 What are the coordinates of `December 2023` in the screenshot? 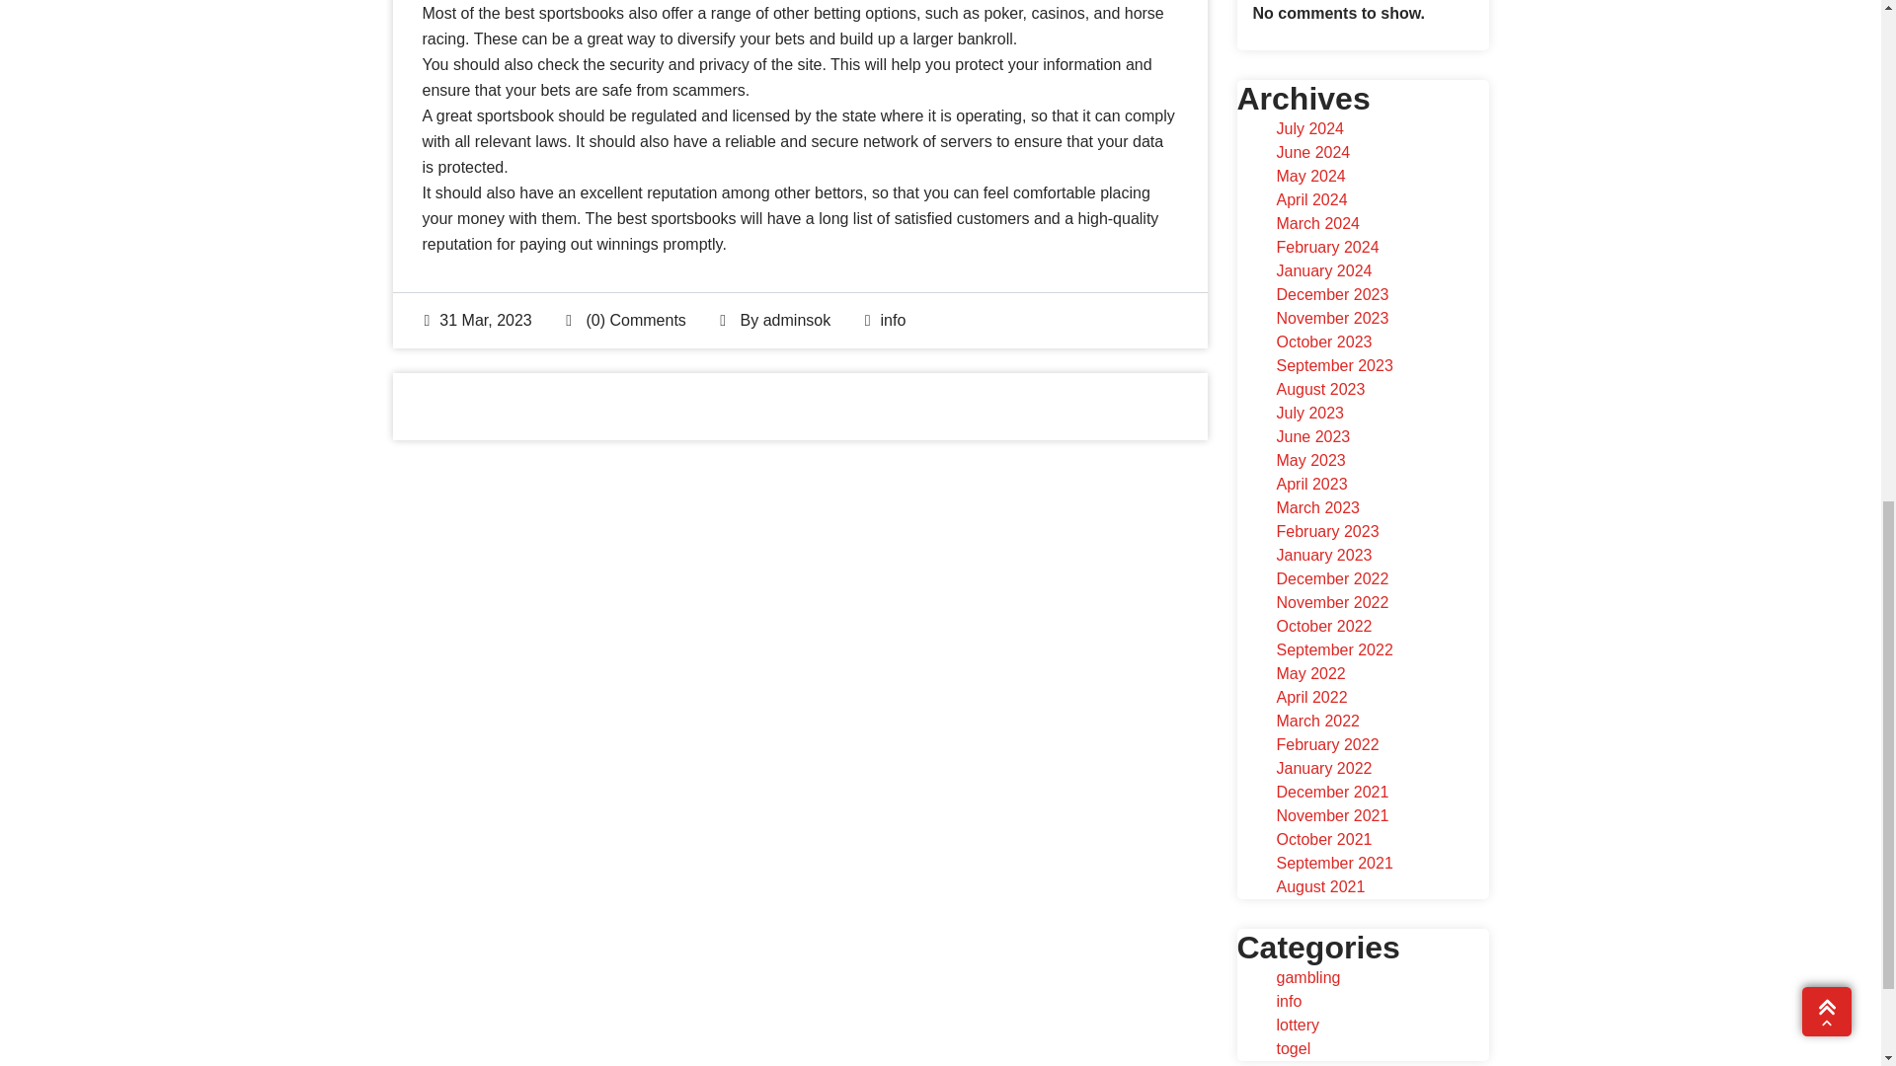 It's located at (1331, 294).